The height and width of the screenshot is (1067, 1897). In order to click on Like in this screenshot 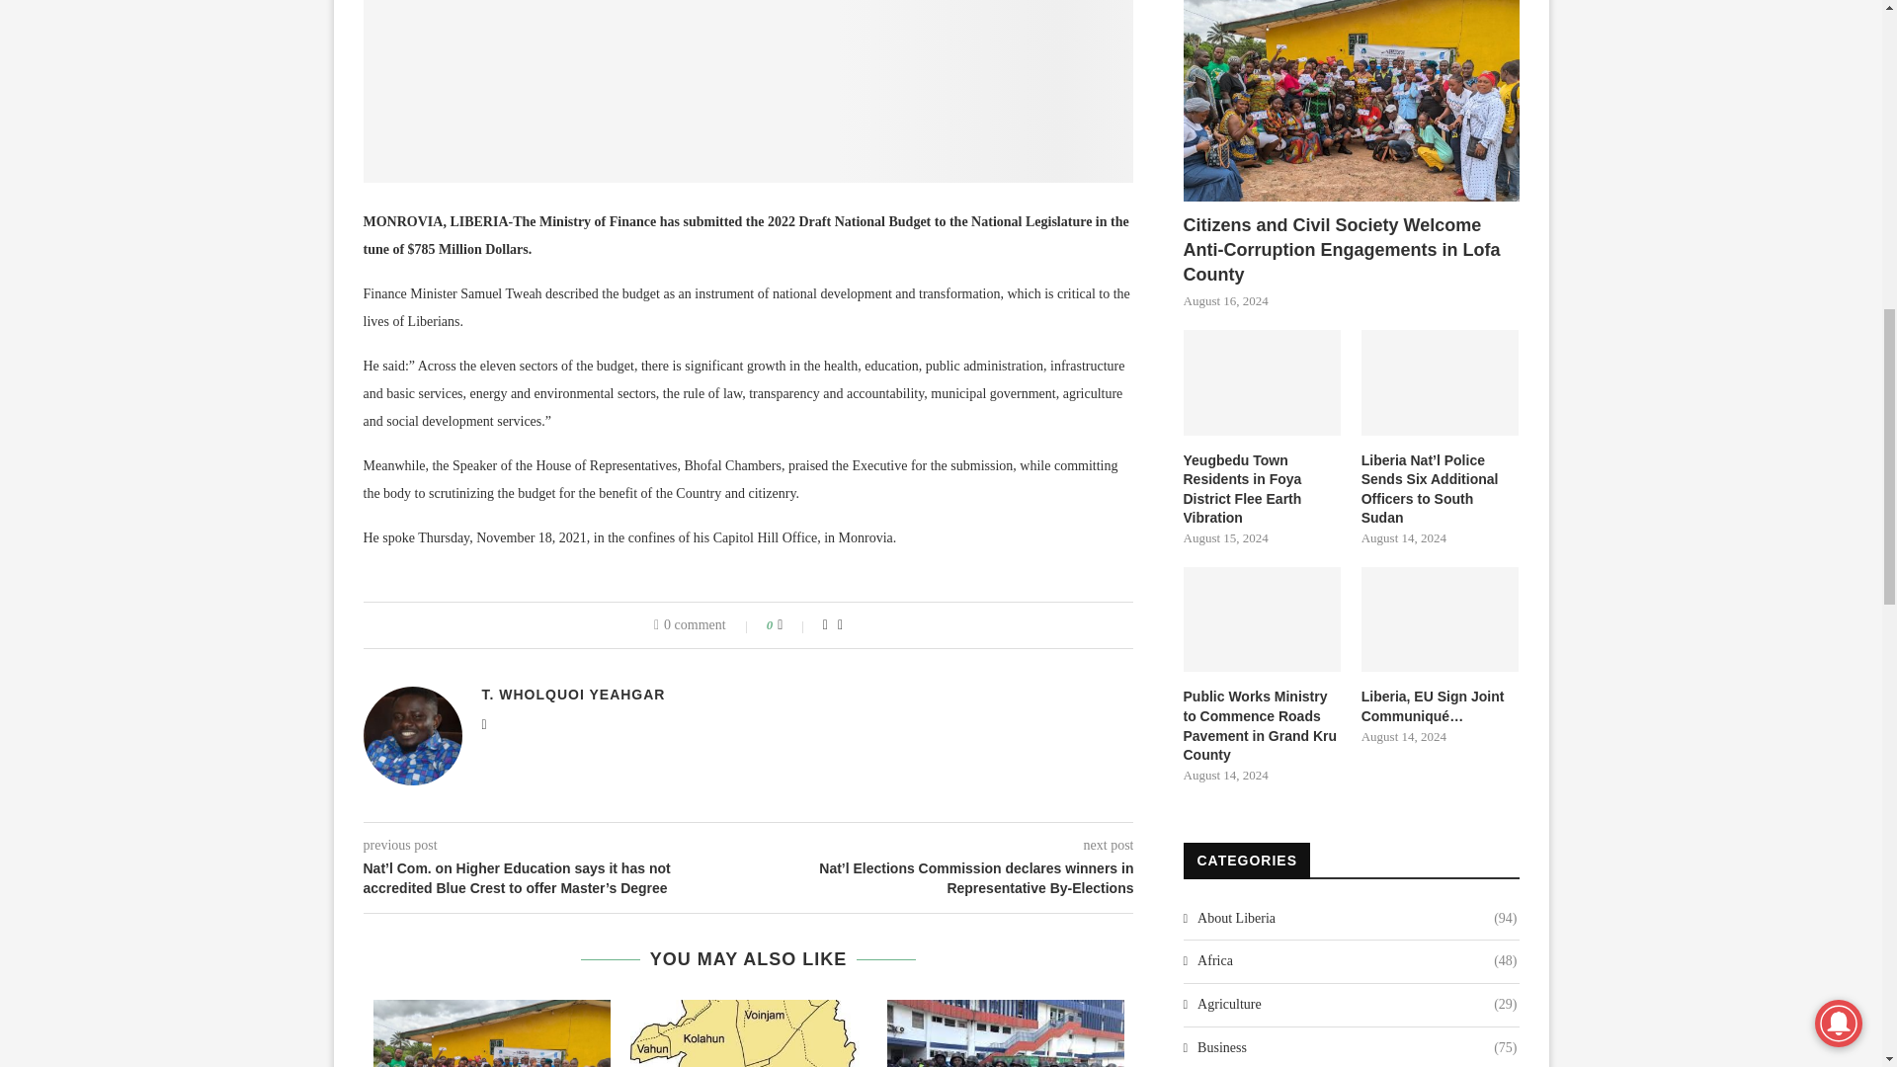, I will do `click(793, 625)`.